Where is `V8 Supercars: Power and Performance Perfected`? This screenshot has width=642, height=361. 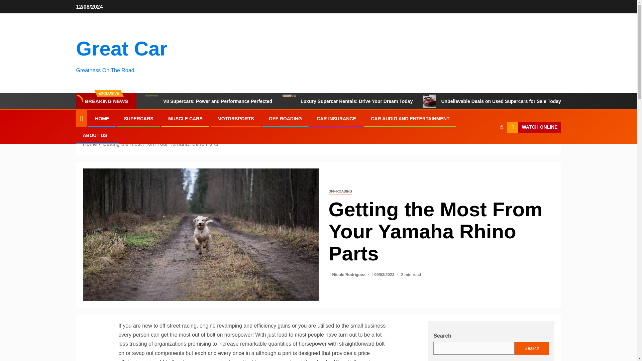 V8 Supercars: Power and Performance Perfected is located at coordinates (209, 101).